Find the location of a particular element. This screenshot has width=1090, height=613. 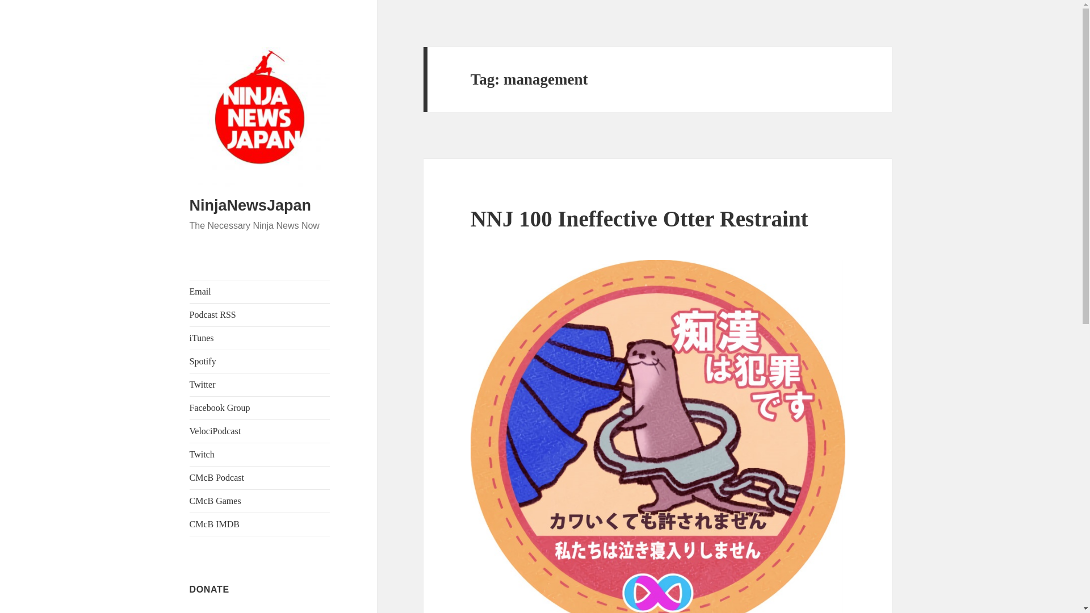

Facebook Group is located at coordinates (260, 408).